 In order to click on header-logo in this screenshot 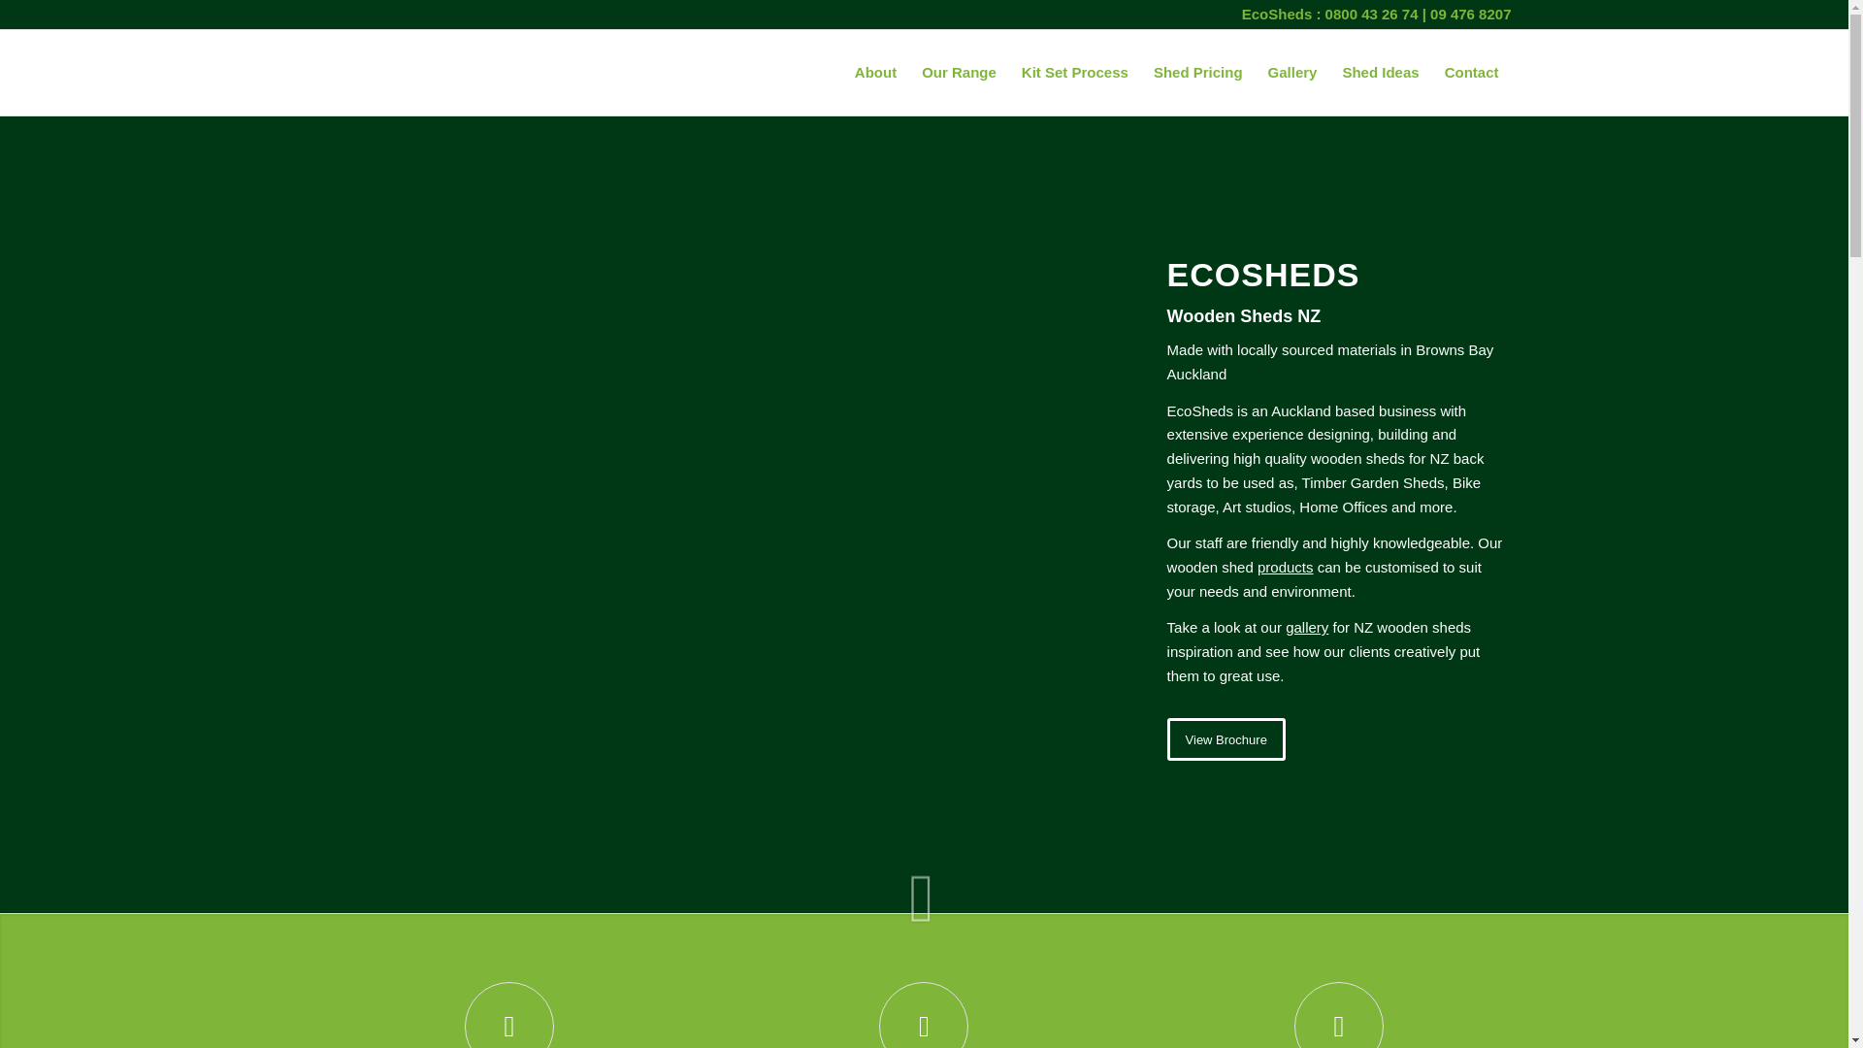, I will do `click(378, 72)`.